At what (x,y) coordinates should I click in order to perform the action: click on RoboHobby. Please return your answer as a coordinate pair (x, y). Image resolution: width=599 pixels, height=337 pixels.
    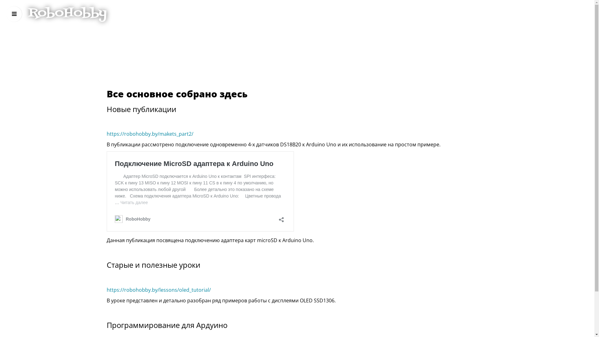
    Looking at the image, I should click on (67, 13).